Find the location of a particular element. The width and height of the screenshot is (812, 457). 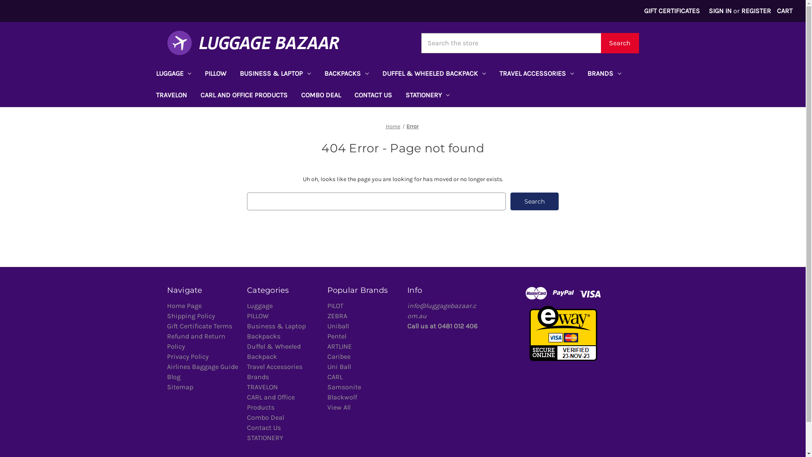

Airlines Baggage Guide is located at coordinates (202, 366).